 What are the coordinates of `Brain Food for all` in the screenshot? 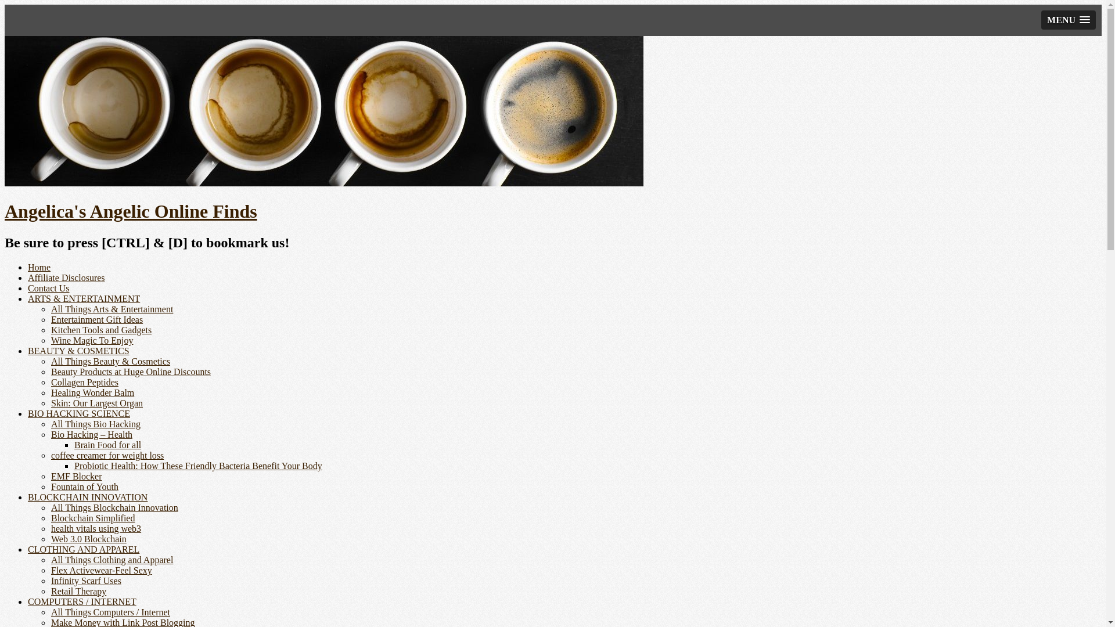 It's located at (108, 445).